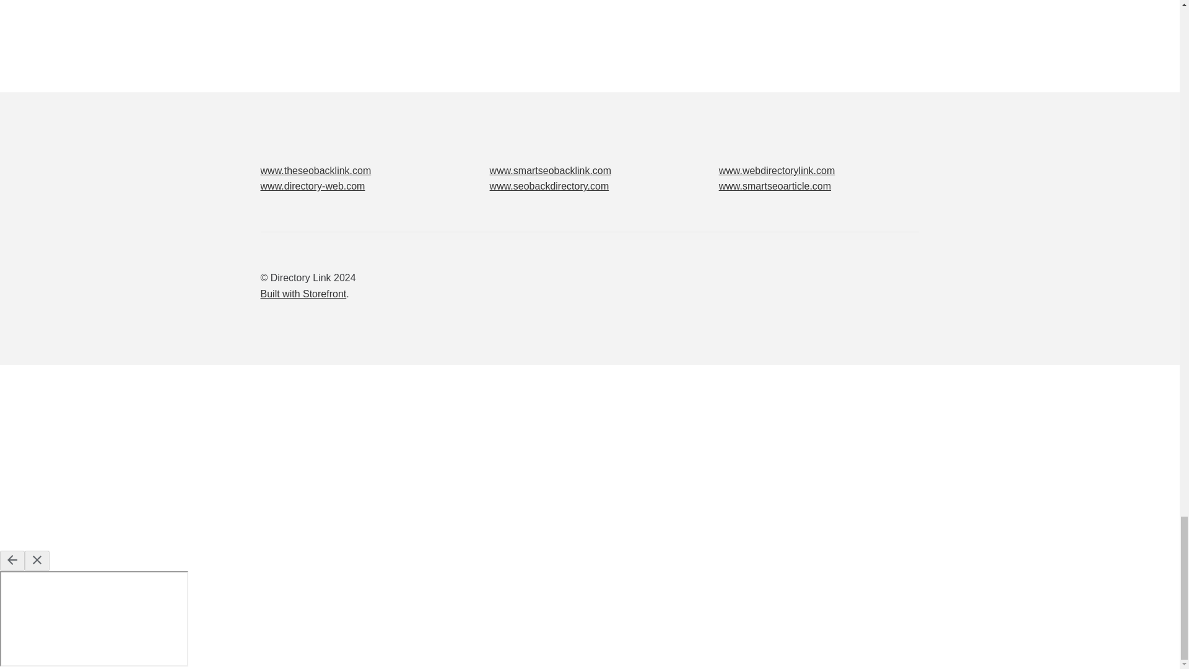 The image size is (1189, 669). Describe the element at coordinates (316, 170) in the screenshot. I see `www.theseobacklink.com` at that location.